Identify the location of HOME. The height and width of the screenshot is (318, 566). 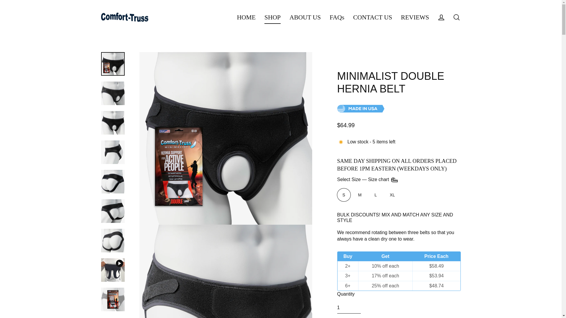
(246, 17).